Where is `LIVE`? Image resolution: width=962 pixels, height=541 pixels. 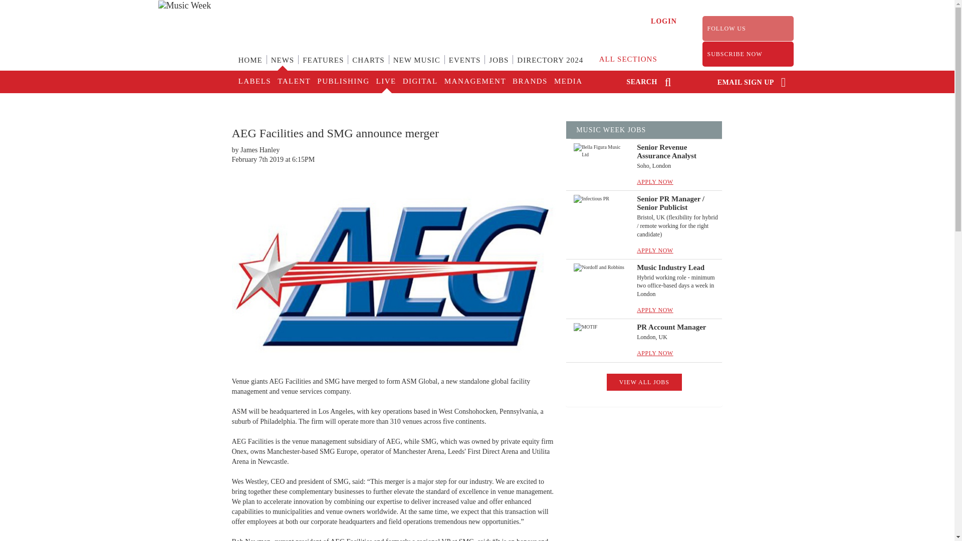
LIVE is located at coordinates (385, 82).